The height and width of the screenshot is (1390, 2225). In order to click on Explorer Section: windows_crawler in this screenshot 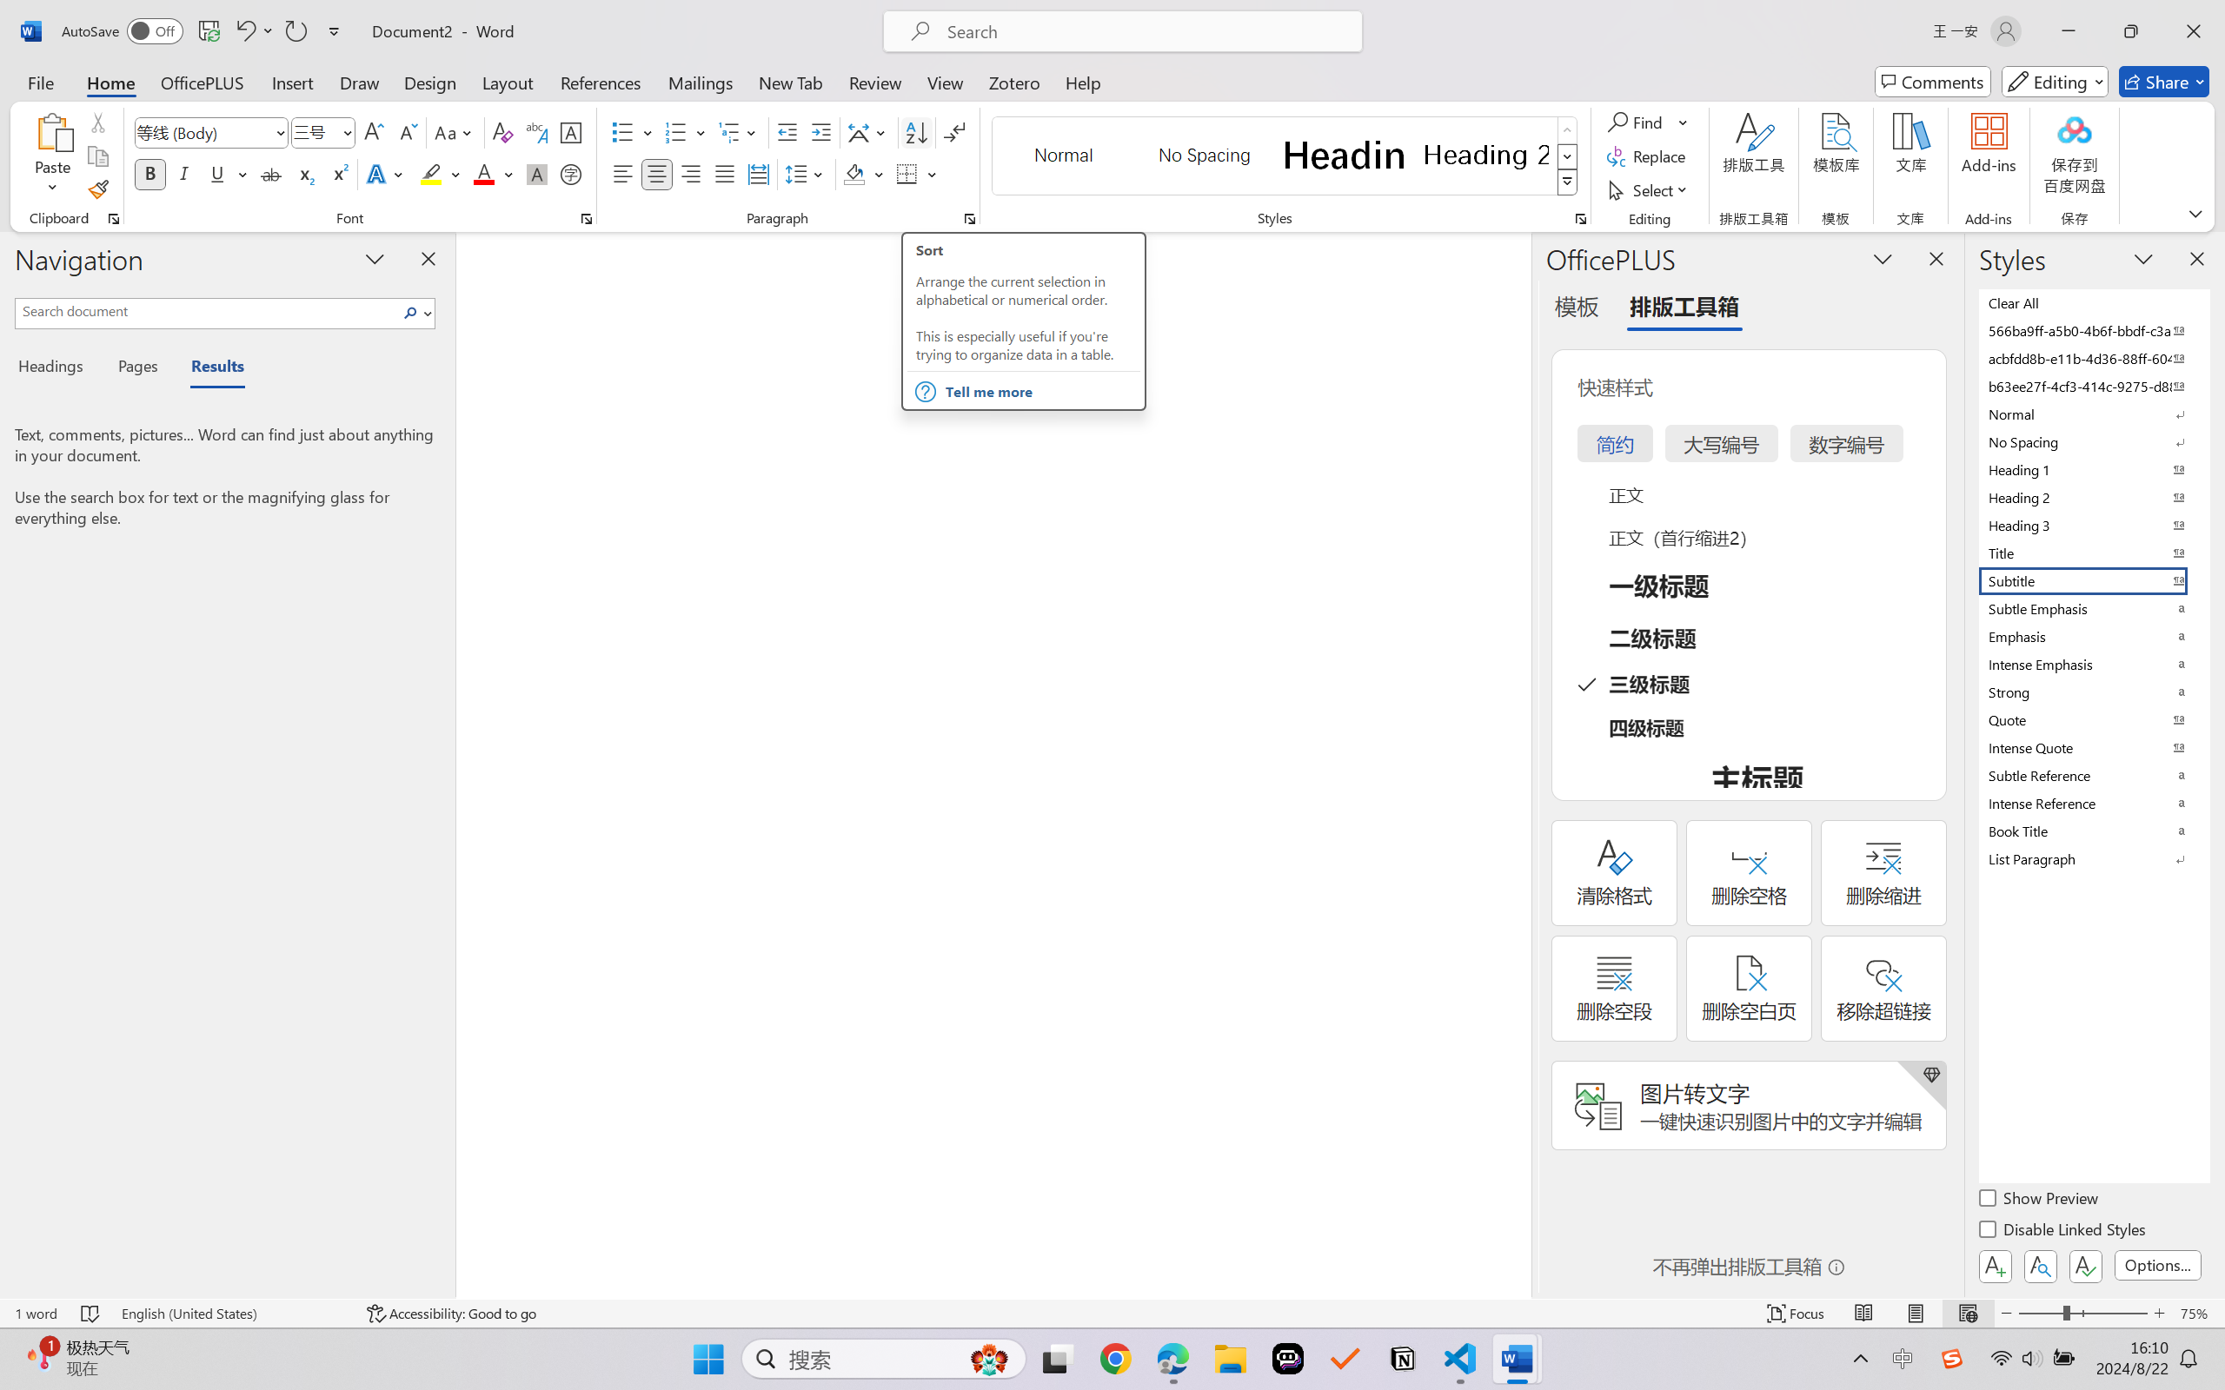, I will do `click(152, 78)`.